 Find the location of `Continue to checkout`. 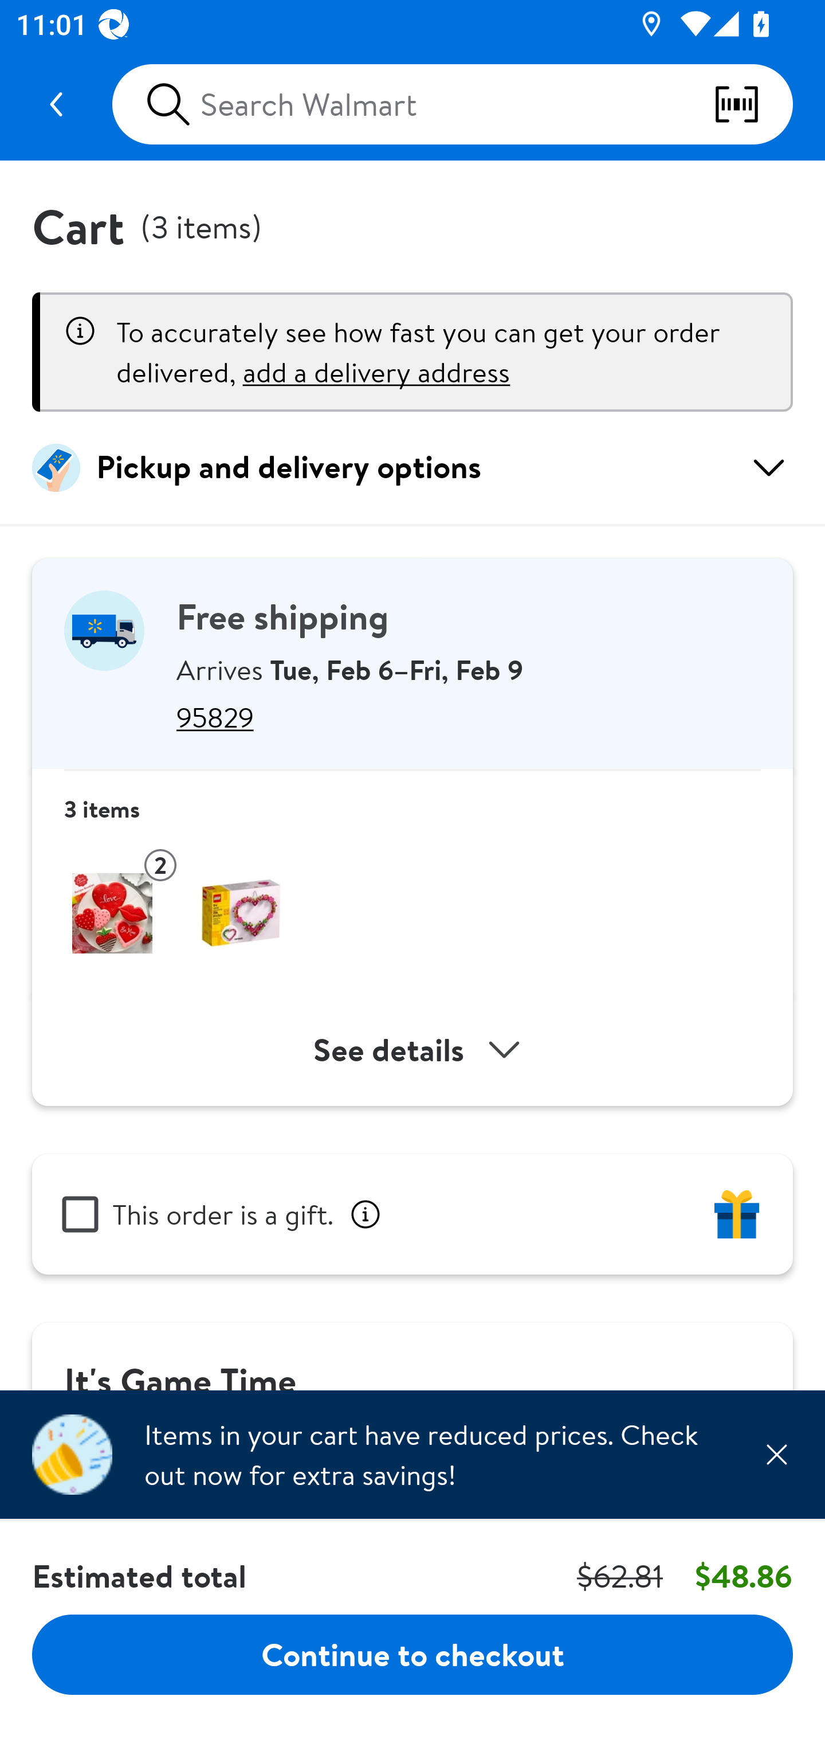

Continue to checkout is located at coordinates (412, 1654).